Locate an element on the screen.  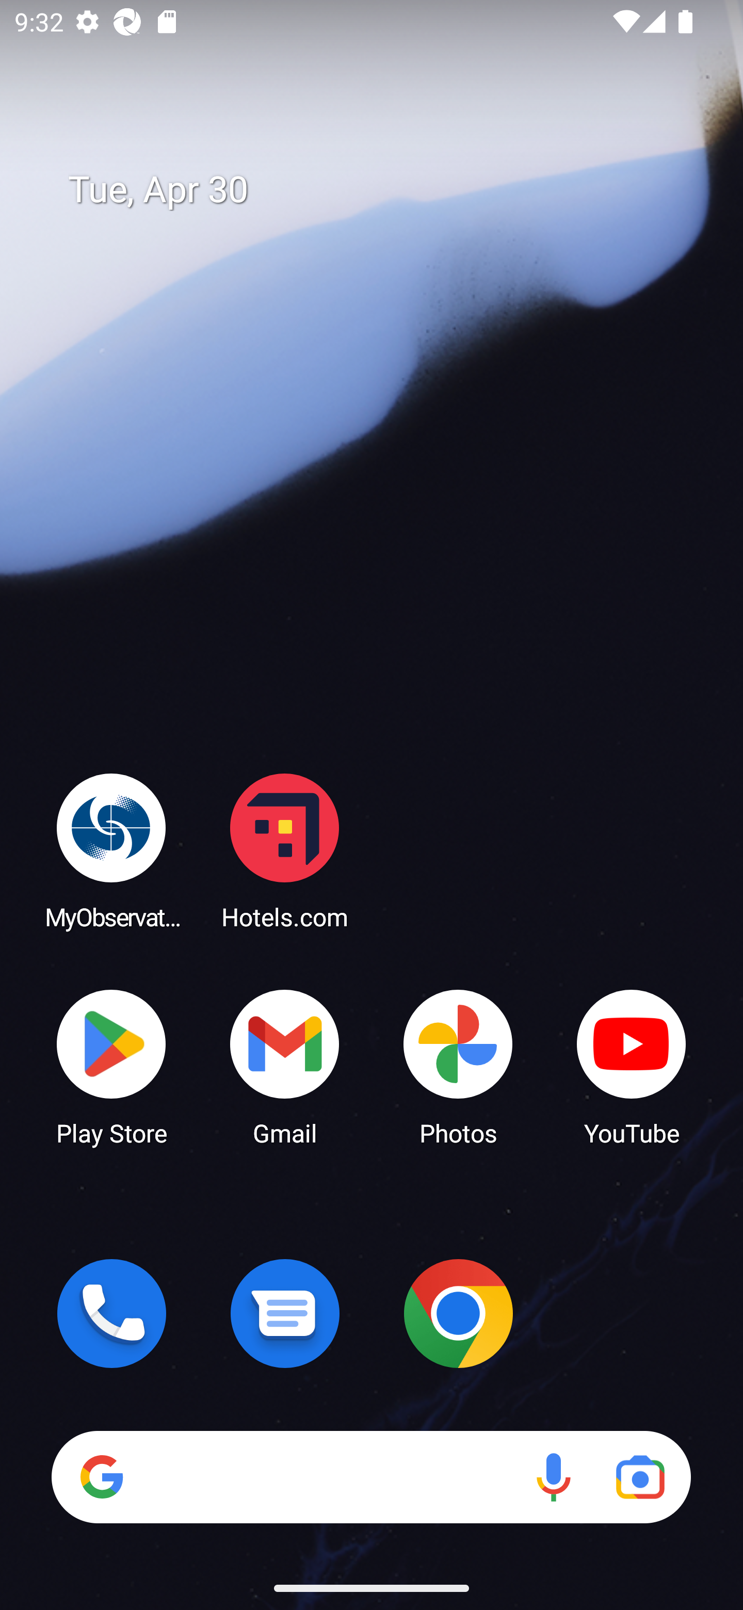
Hotels.com is located at coordinates (285, 850).